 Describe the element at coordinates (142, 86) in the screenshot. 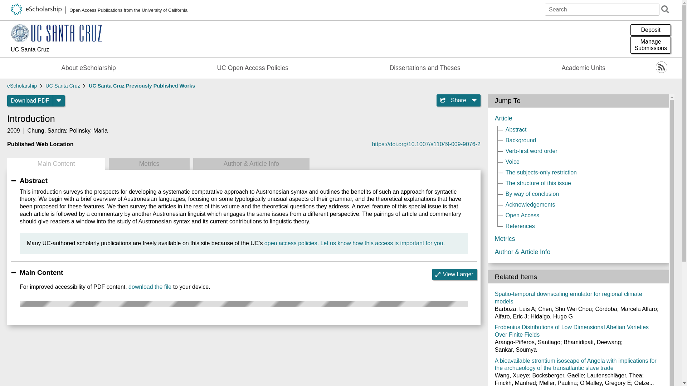

I see `UC Santa Cruz Previously Published Works` at that location.